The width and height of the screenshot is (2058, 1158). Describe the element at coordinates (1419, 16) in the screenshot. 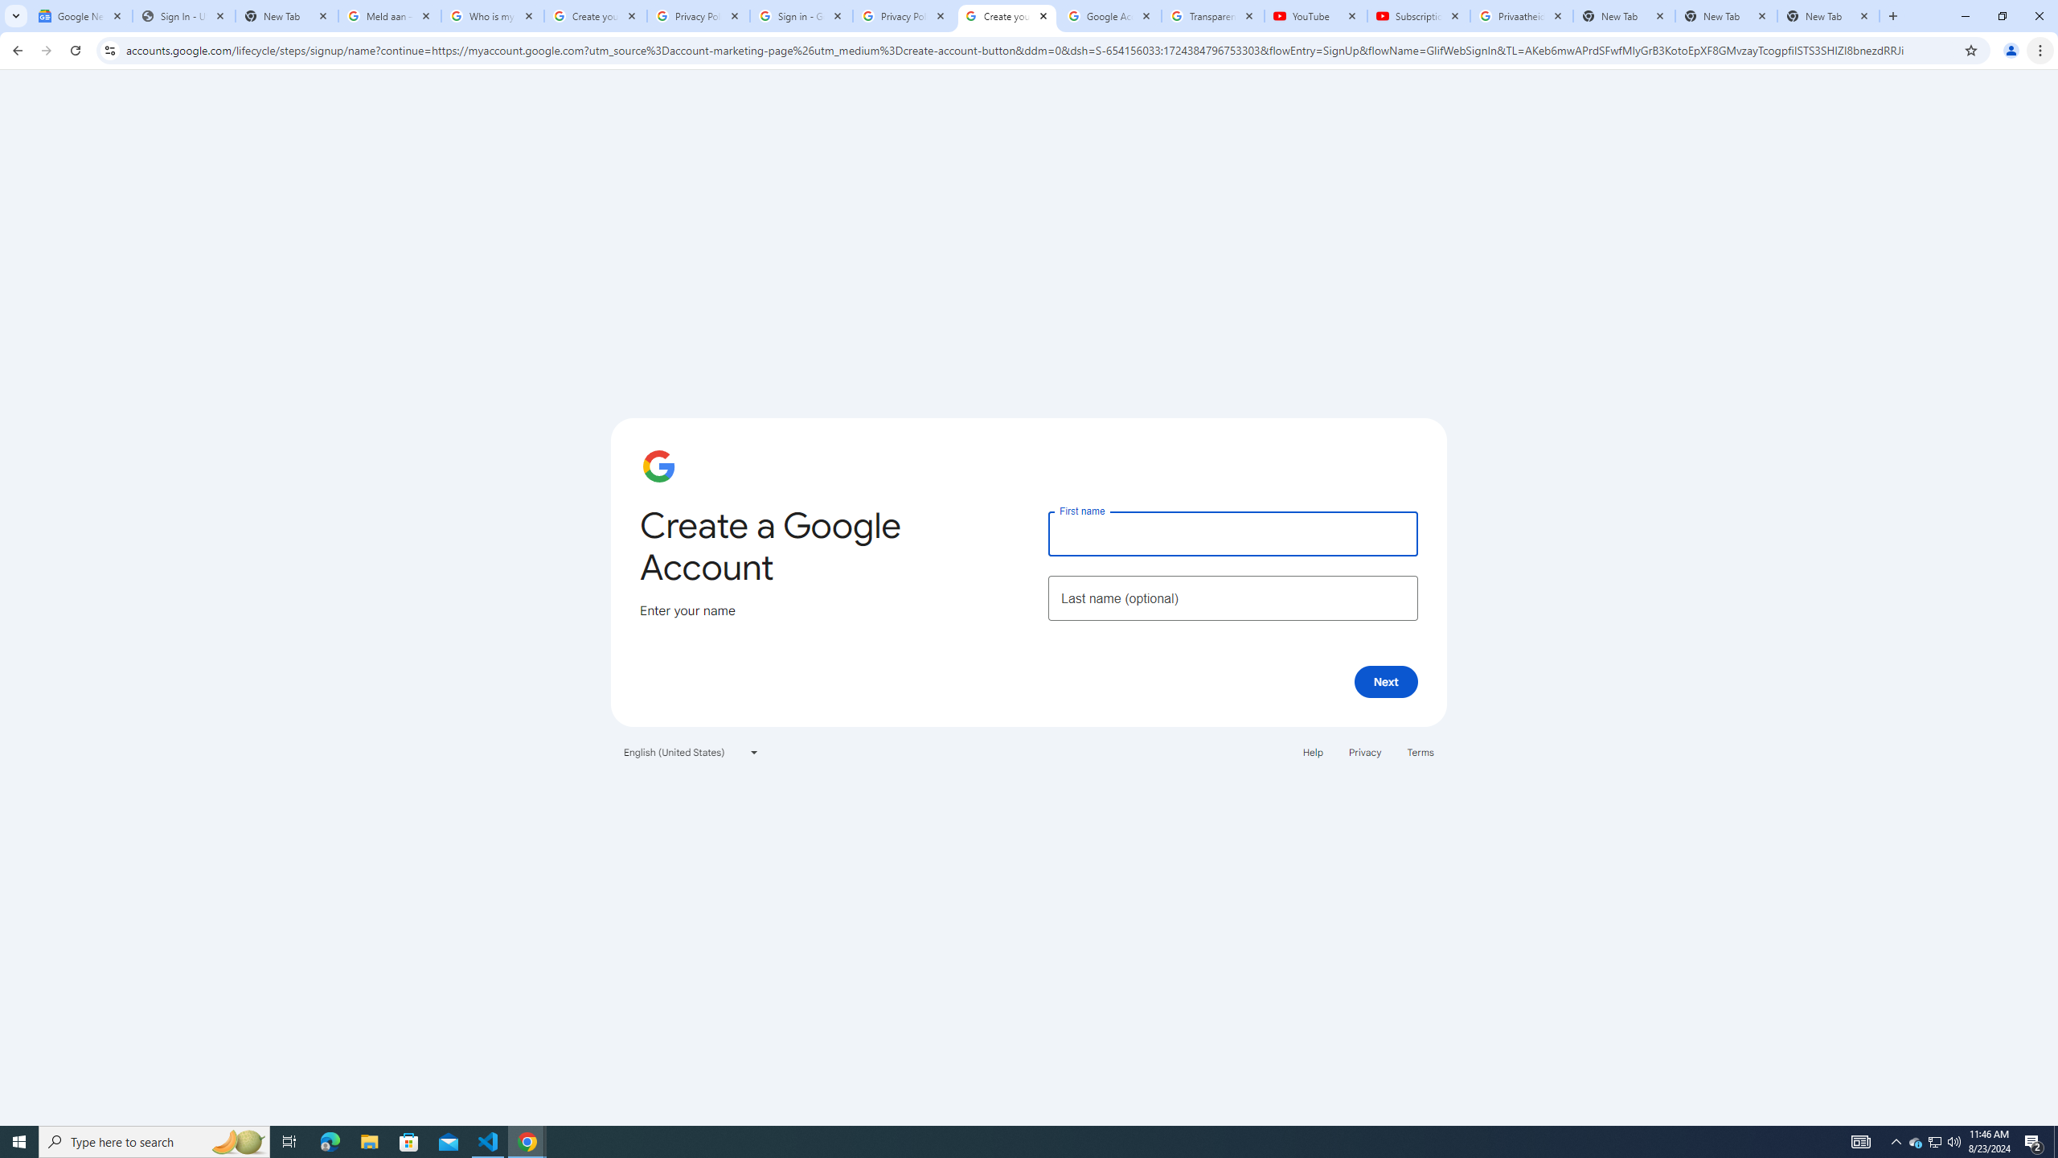

I see `Subscriptions - YouTube` at that location.